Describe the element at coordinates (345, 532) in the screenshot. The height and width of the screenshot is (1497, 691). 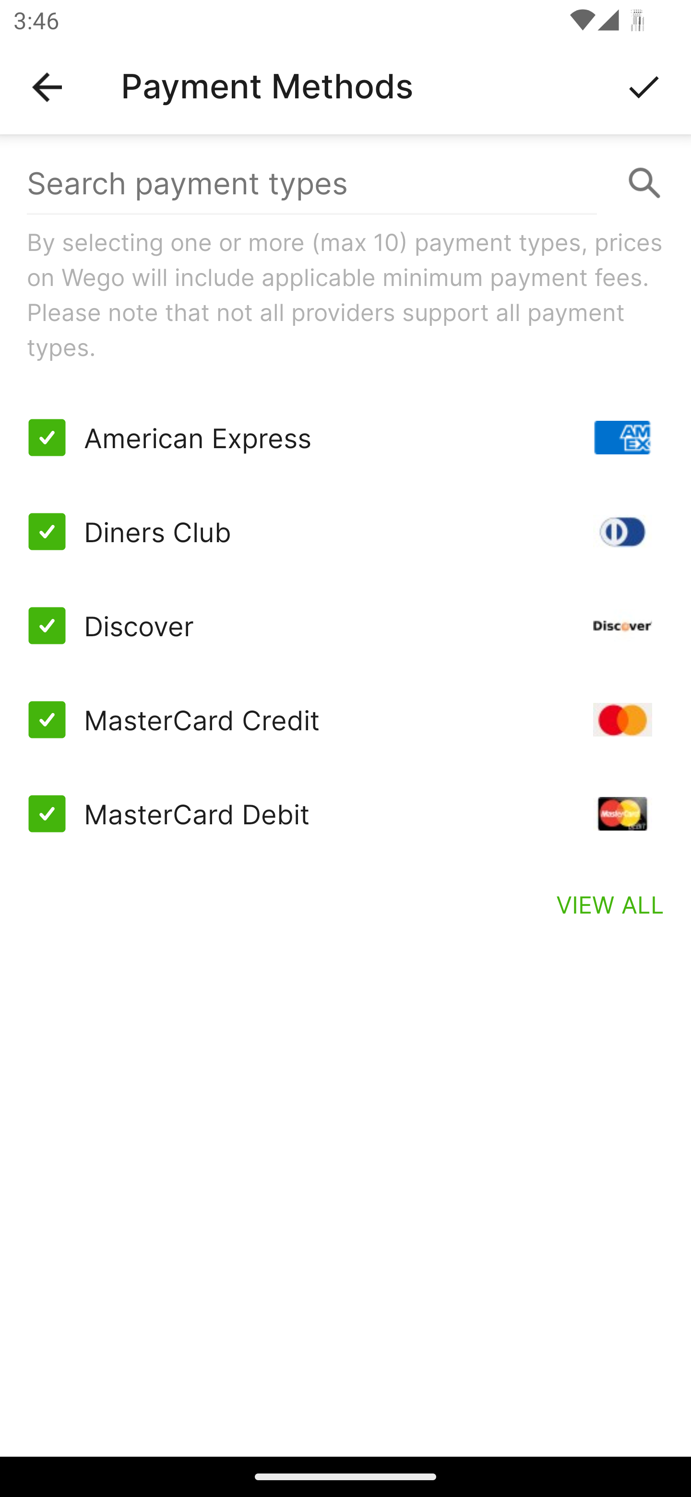
I see `Diners Club` at that location.